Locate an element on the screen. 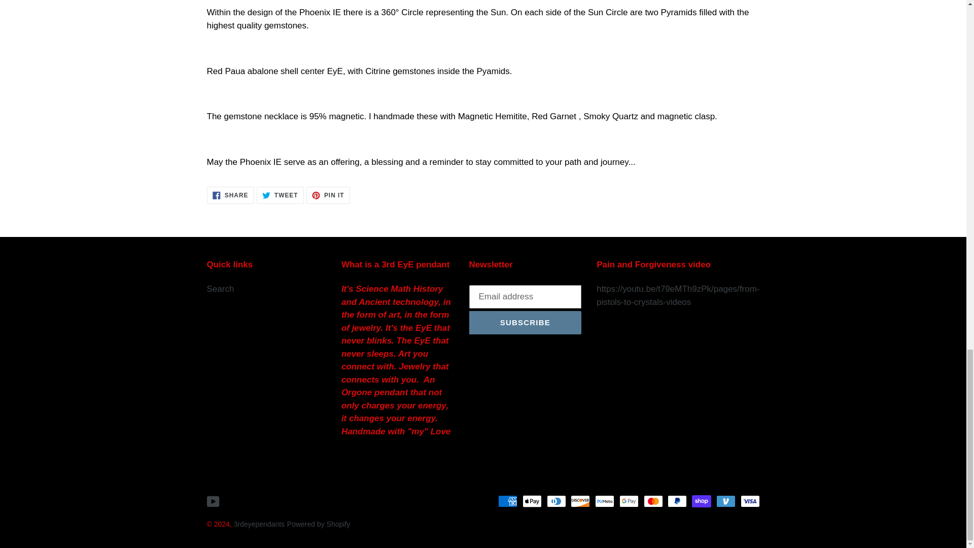  From Pistols to Crystals videos is located at coordinates (653, 289).